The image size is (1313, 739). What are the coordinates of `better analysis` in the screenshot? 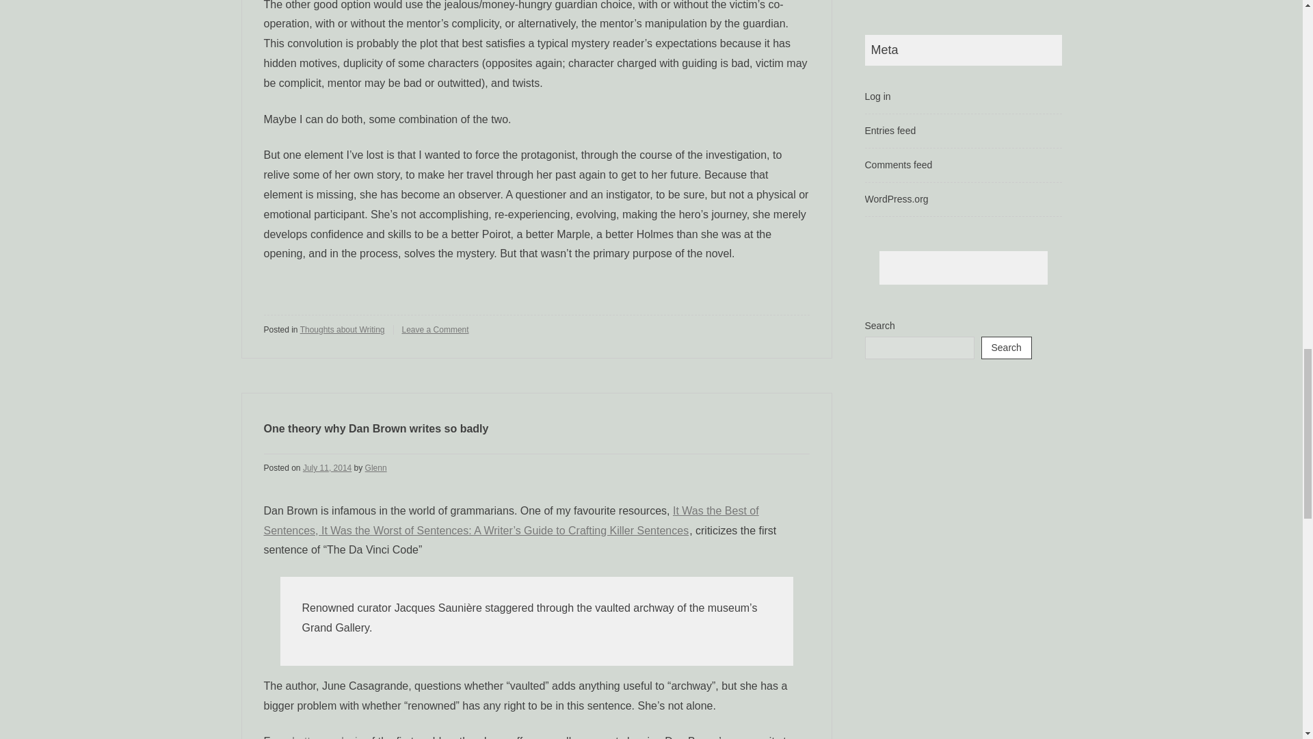 It's located at (327, 737).